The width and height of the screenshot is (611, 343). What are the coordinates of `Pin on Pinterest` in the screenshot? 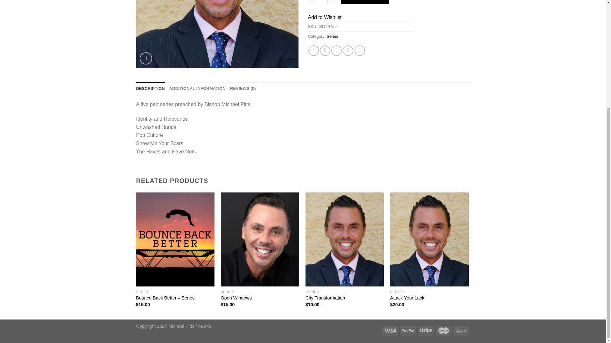 It's located at (348, 50).